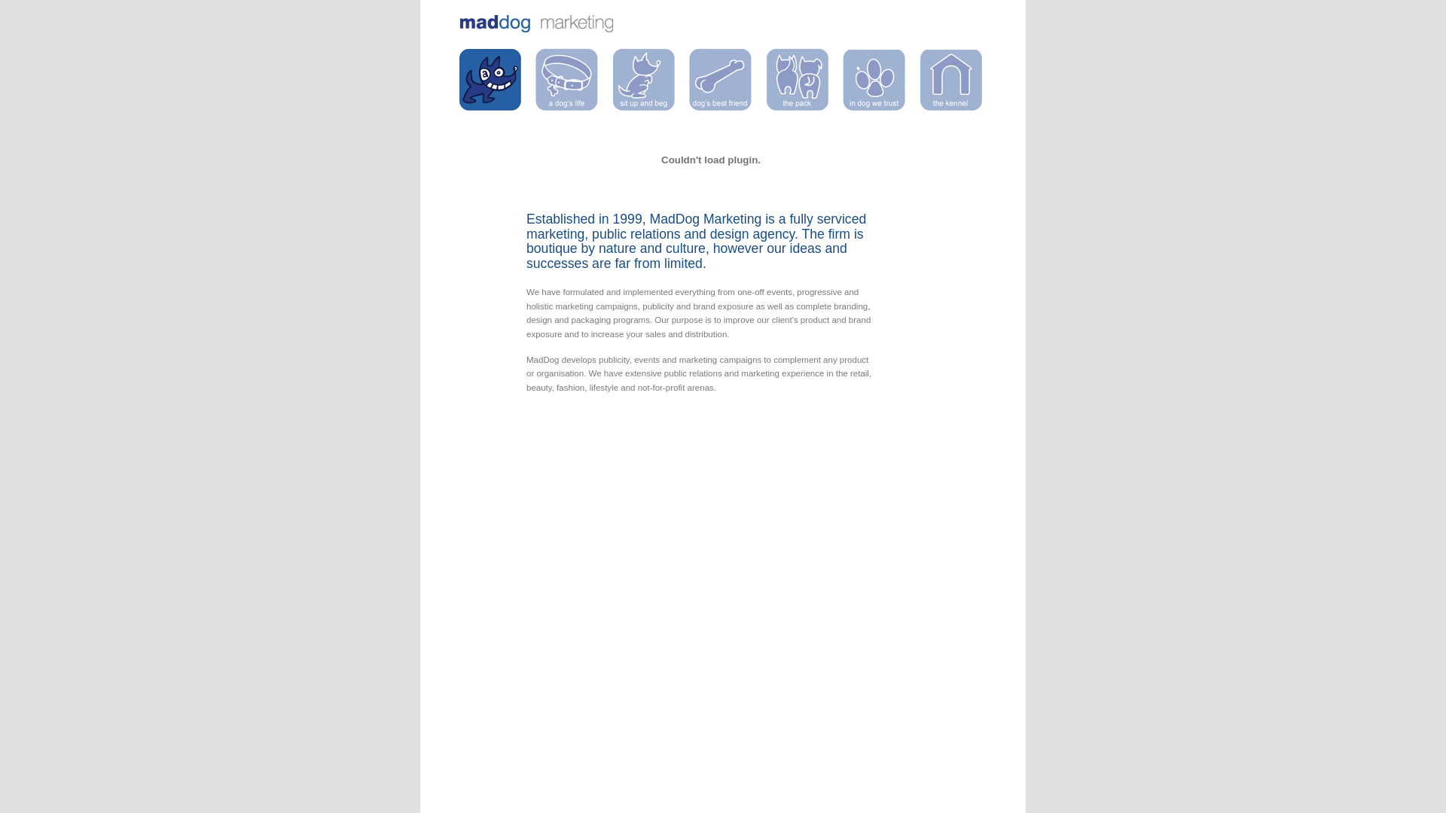 The width and height of the screenshot is (1446, 813). I want to click on  , so click(490, 80).